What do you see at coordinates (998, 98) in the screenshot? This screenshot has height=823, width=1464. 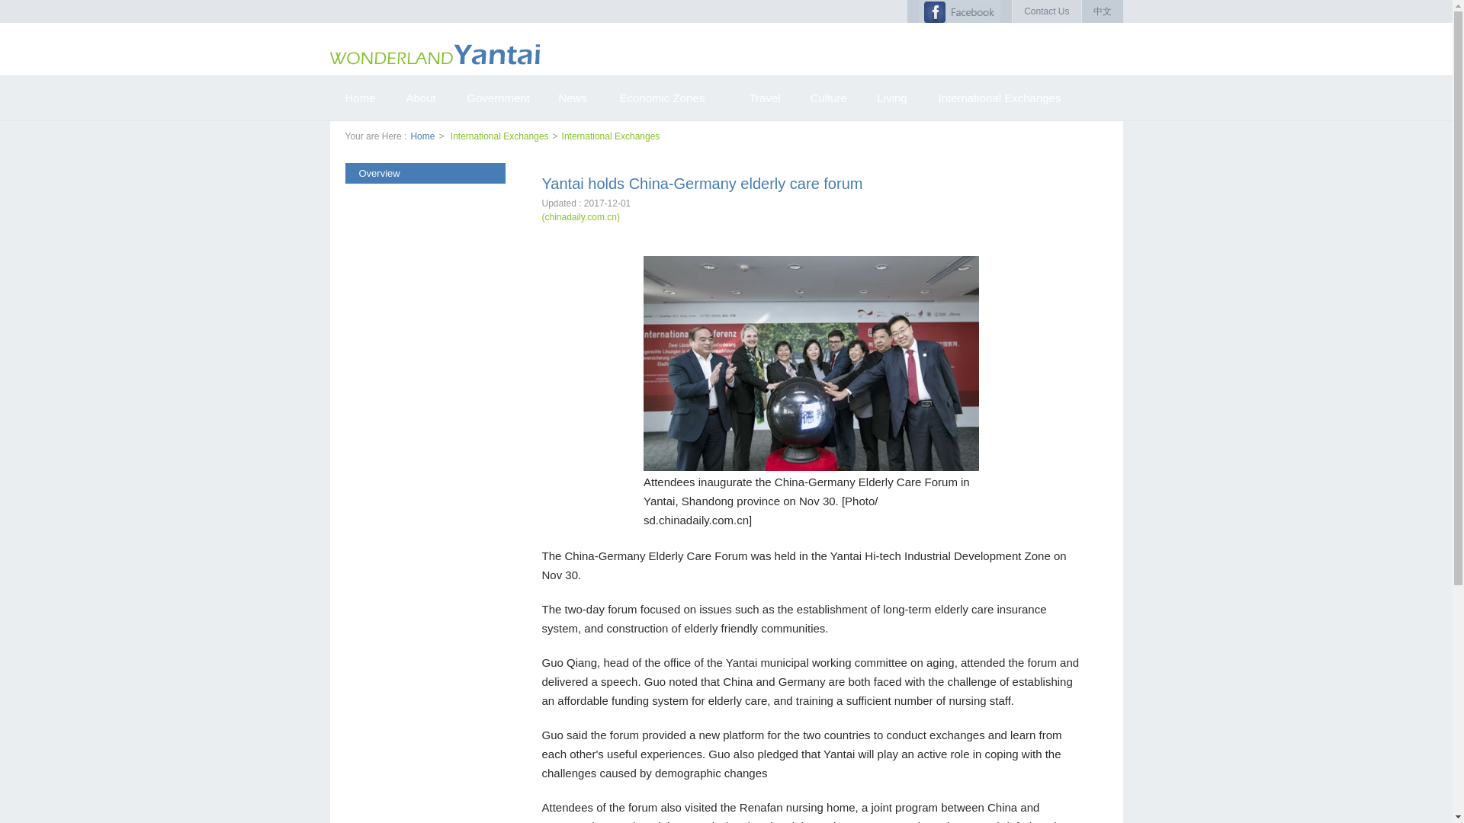 I see `International Exchanges` at bounding box center [998, 98].